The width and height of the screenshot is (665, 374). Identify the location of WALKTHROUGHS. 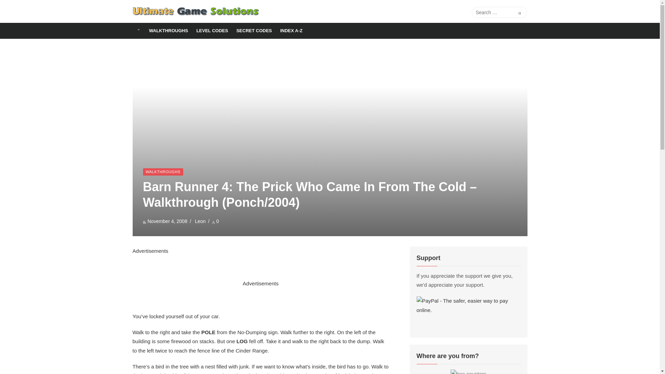
(168, 30).